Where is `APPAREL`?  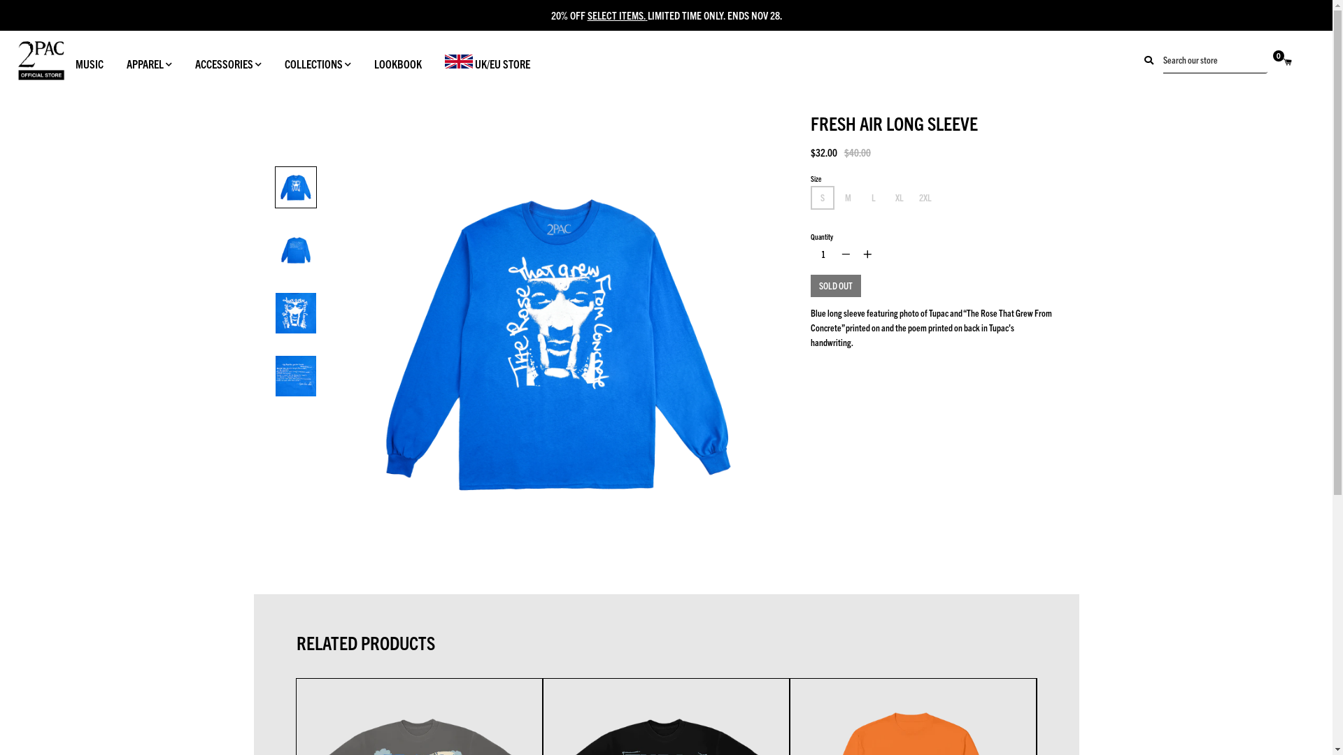 APPAREL is located at coordinates (150, 62).